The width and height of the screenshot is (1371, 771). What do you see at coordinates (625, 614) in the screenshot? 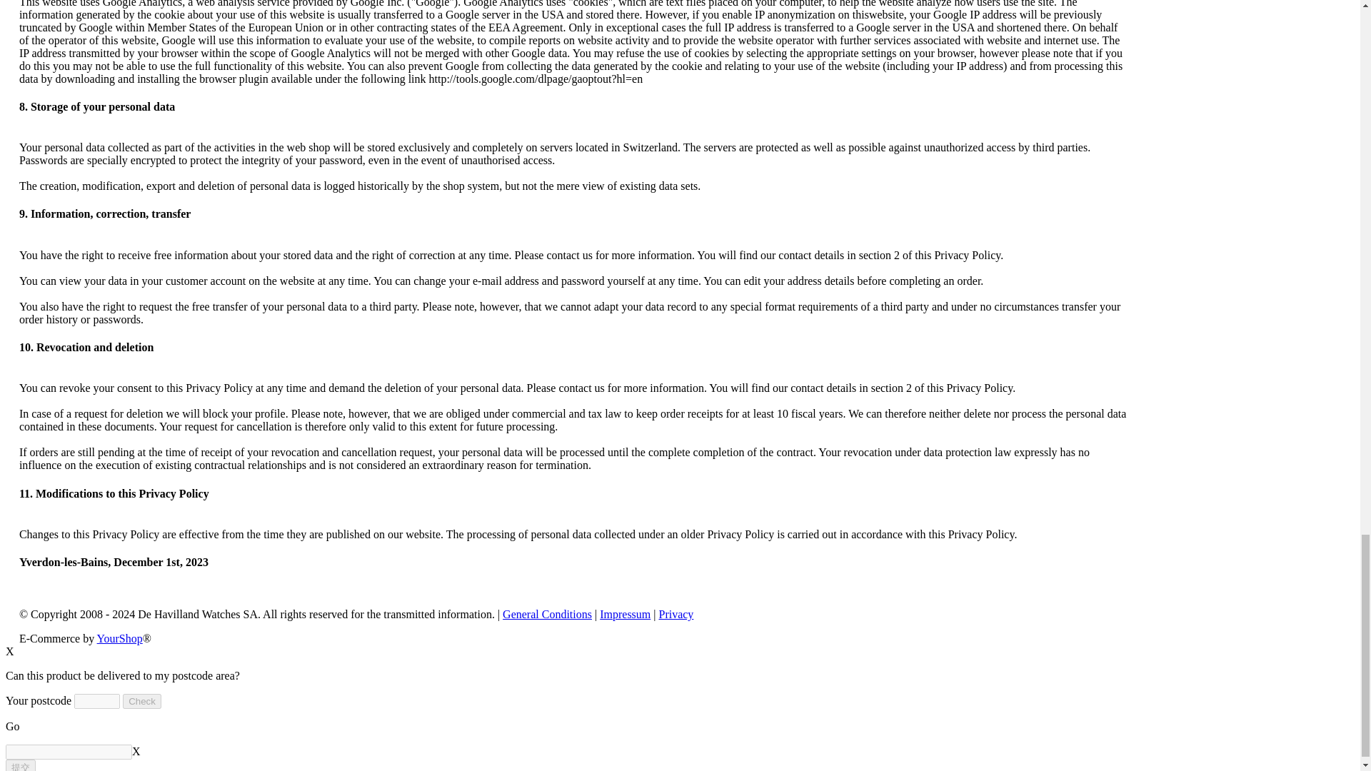
I see `Impressum` at bounding box center [625, 614].